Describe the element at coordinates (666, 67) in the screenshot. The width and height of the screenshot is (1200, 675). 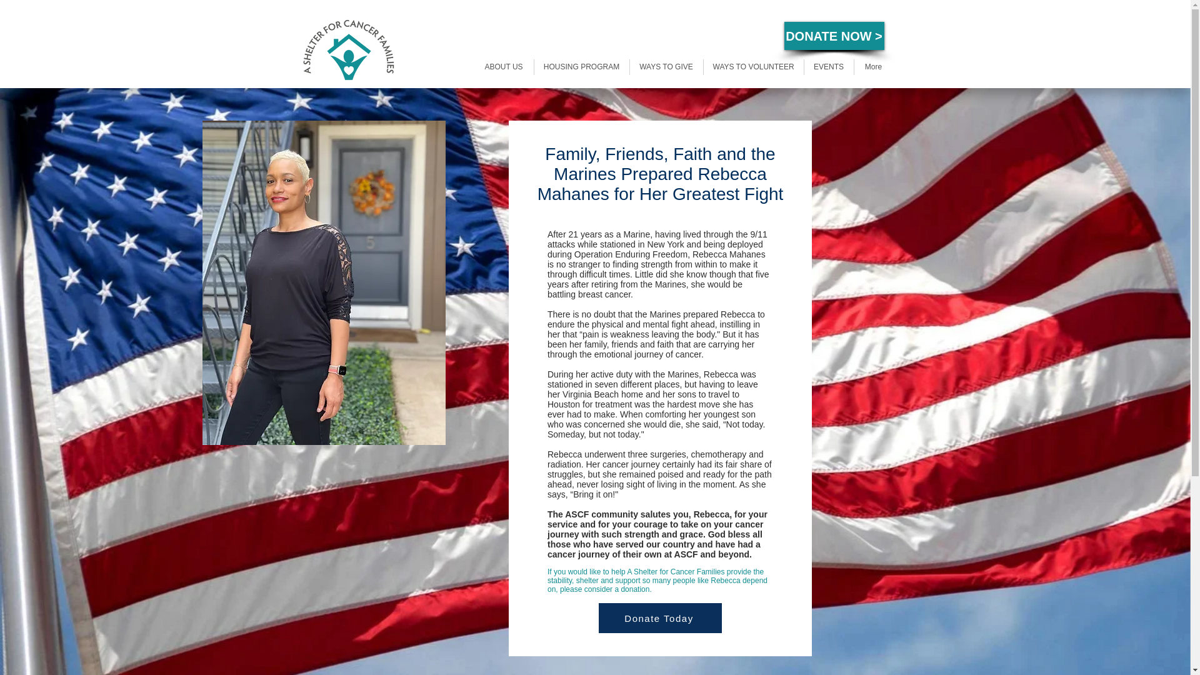
I see `WAYS TO GIVE` at that location.